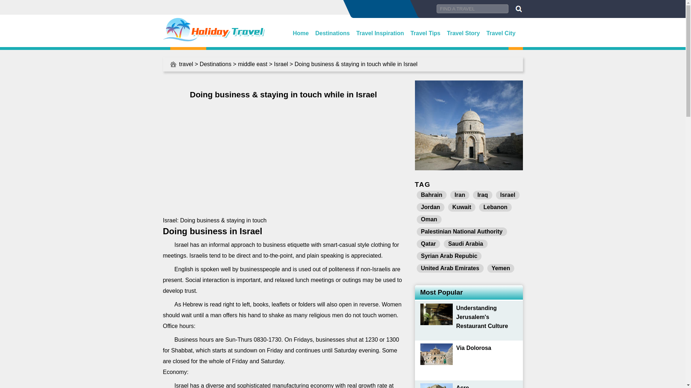 The image size is (691, 388). What do you see at coordinates (215, 64) in the screenshot?
I see `Destinations` at bounding box center [215, 64].